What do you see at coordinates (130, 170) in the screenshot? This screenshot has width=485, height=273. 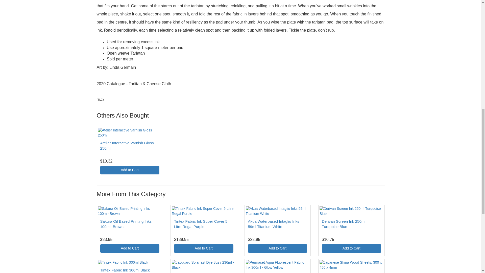 I see `Add to Cart` at bounding box center [130, 170].